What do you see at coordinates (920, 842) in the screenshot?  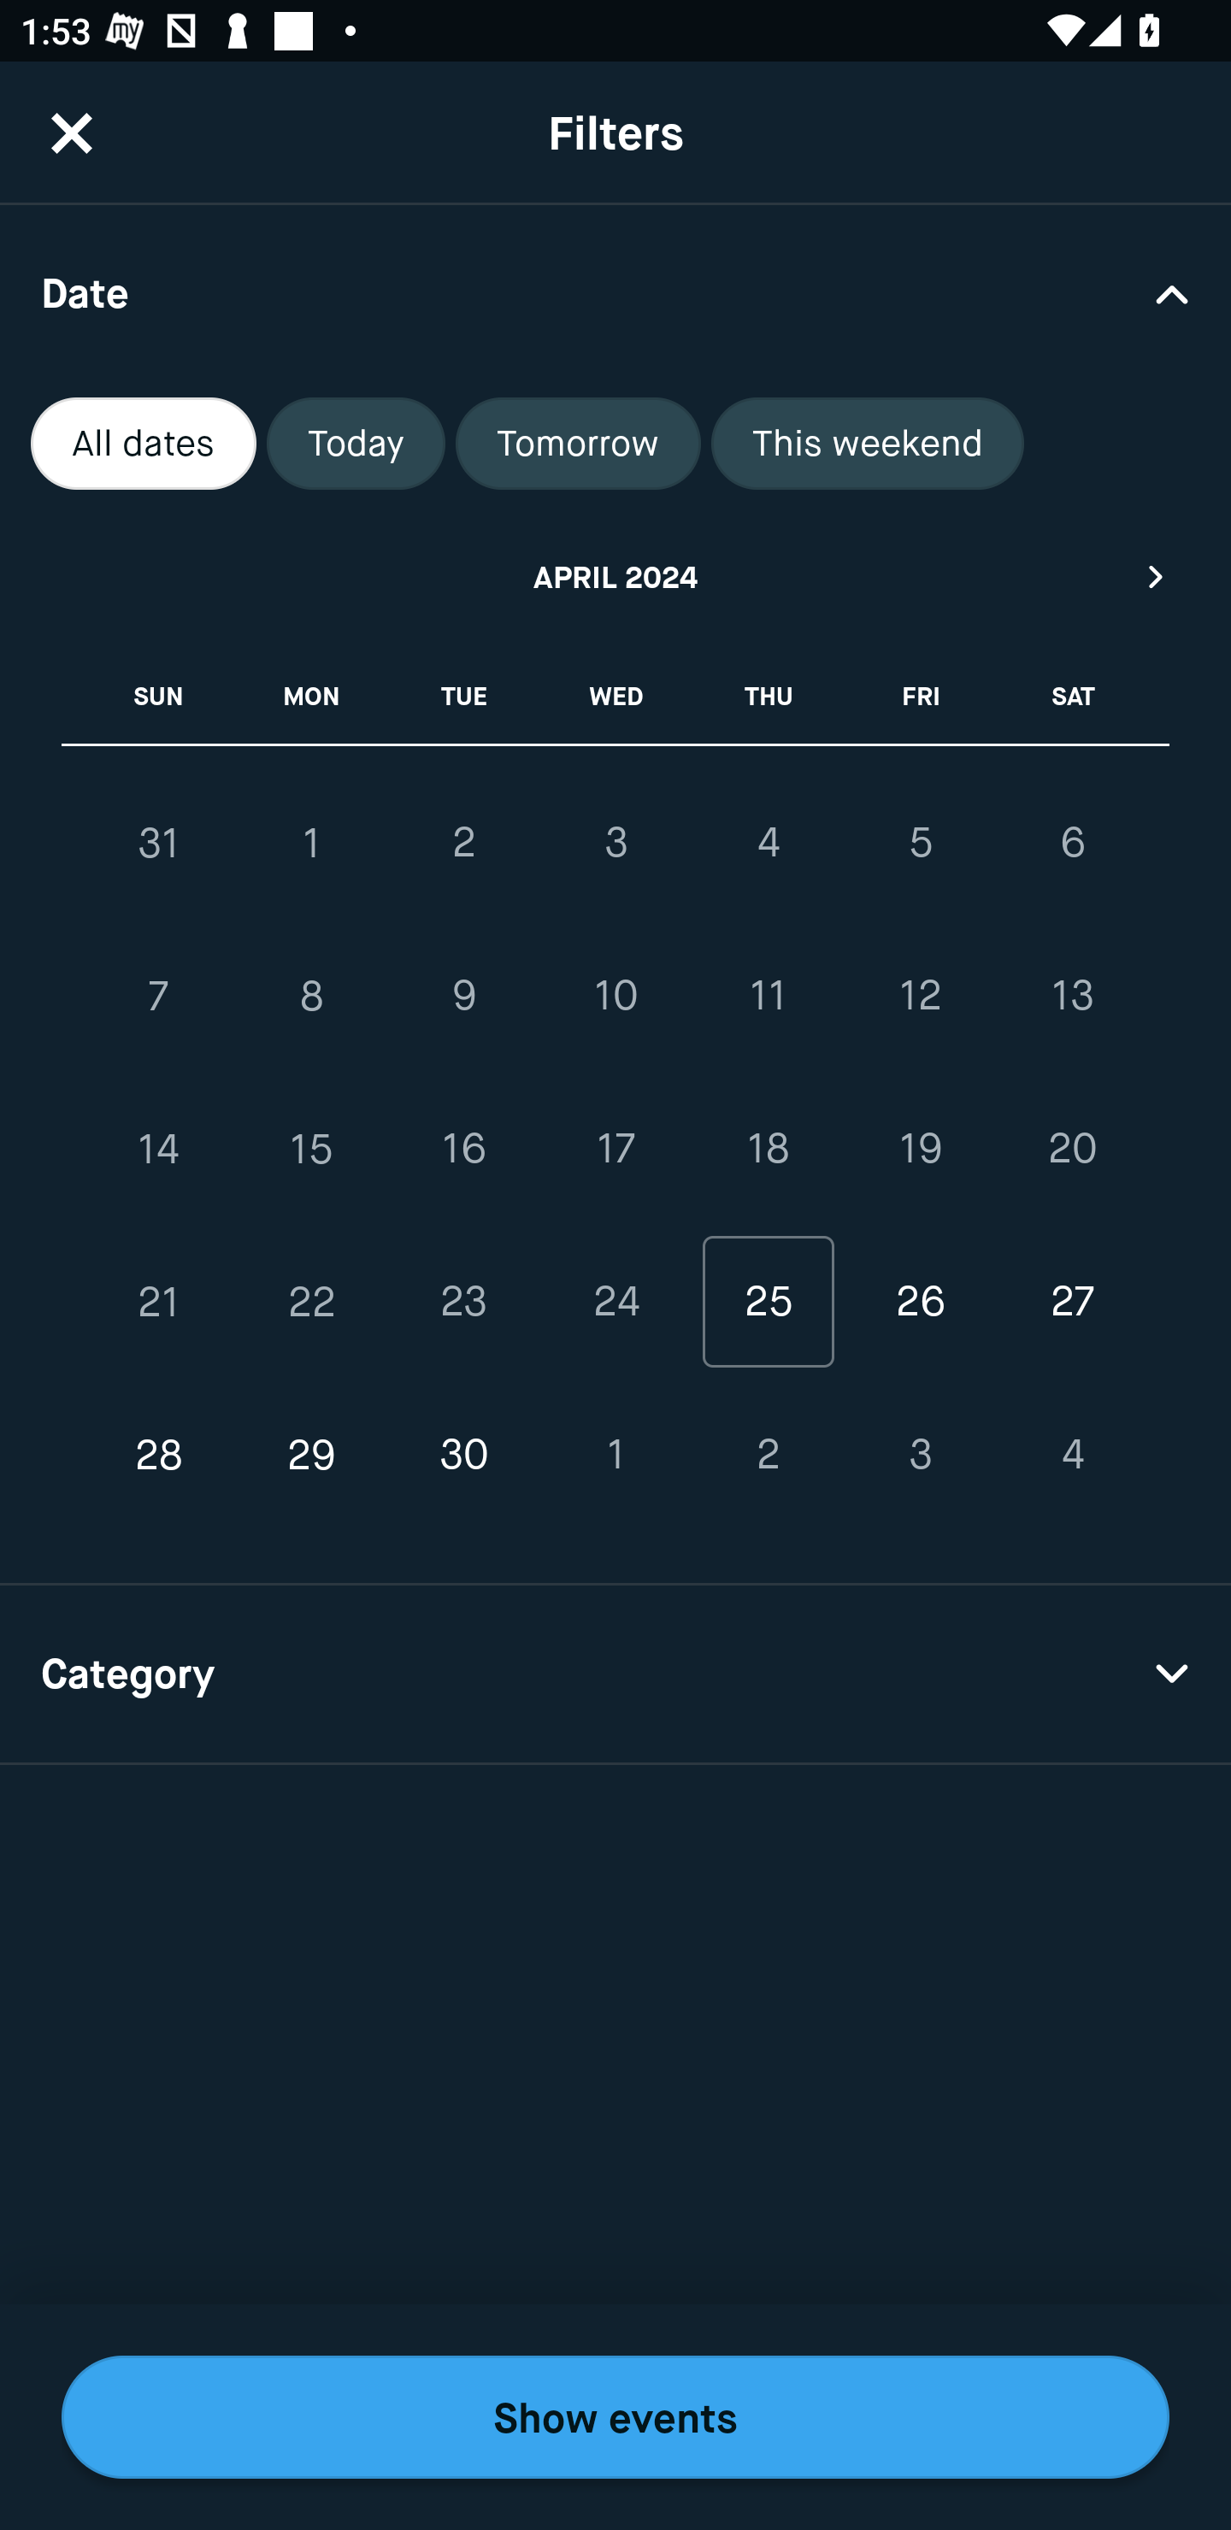 I see `5` at bounding box center [920, 842].